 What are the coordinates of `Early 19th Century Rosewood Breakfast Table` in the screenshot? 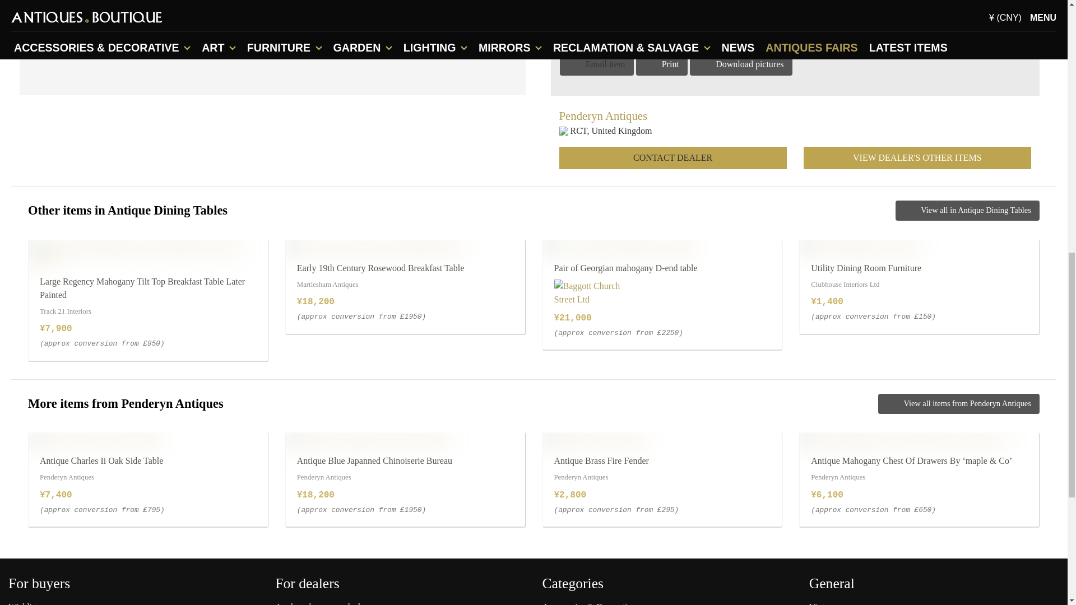 It's located at (374, 246).